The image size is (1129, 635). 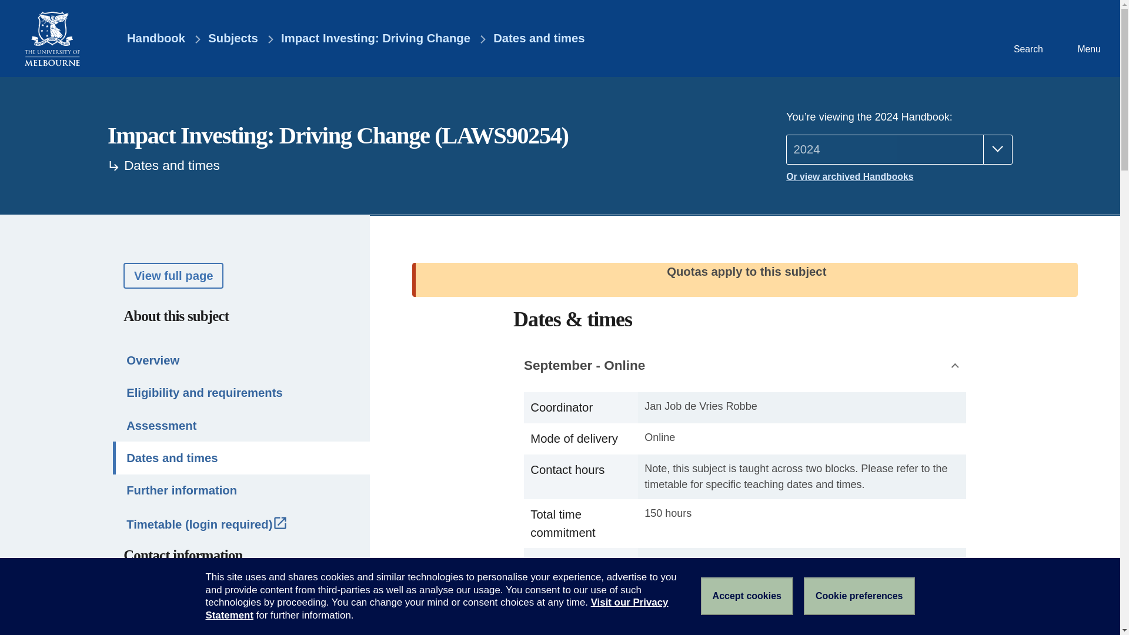 I want to click on Dates and times, so click(x=241, y=457).